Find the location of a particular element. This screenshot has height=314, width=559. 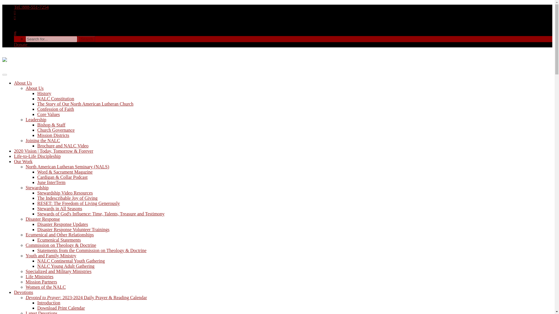

June InterTerm is located at coordinates (51, 182).